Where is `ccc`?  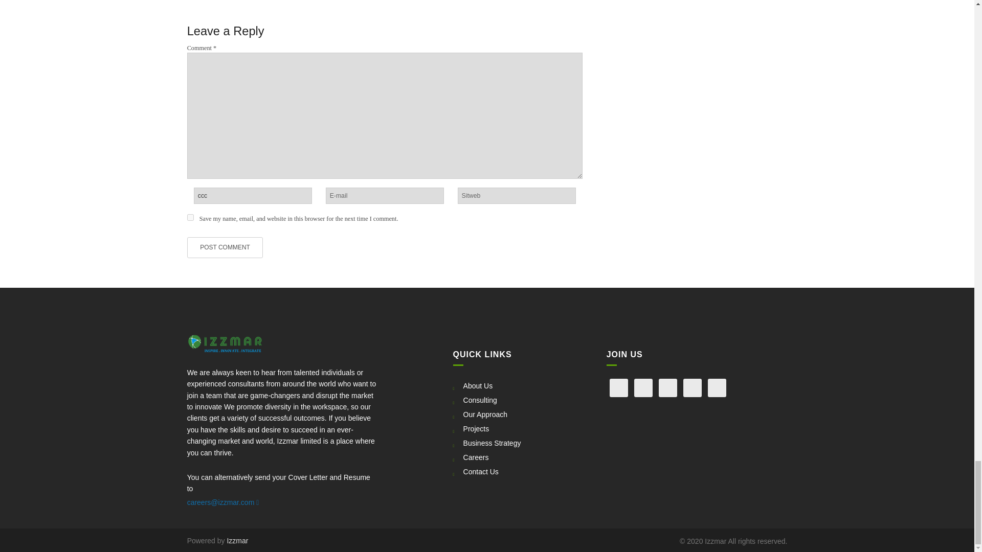
ccc is located at coordinates (253, 195).